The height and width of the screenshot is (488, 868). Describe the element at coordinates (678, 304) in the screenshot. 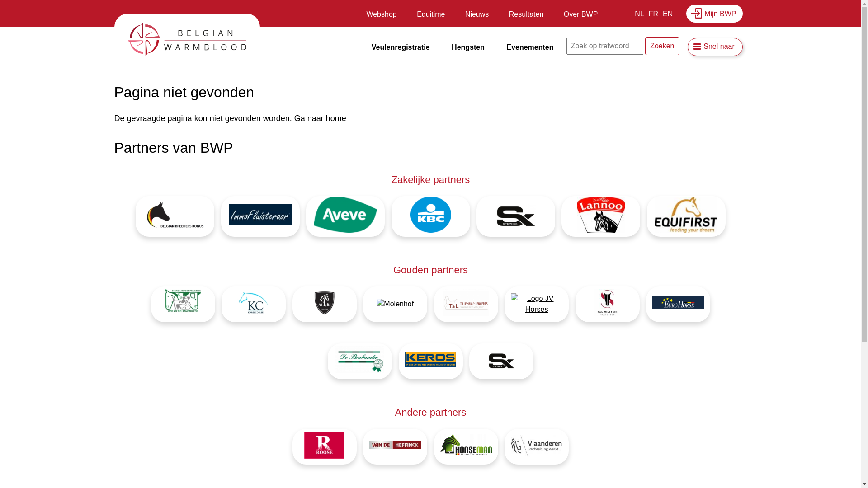

I see `Afbeelding` at that location.